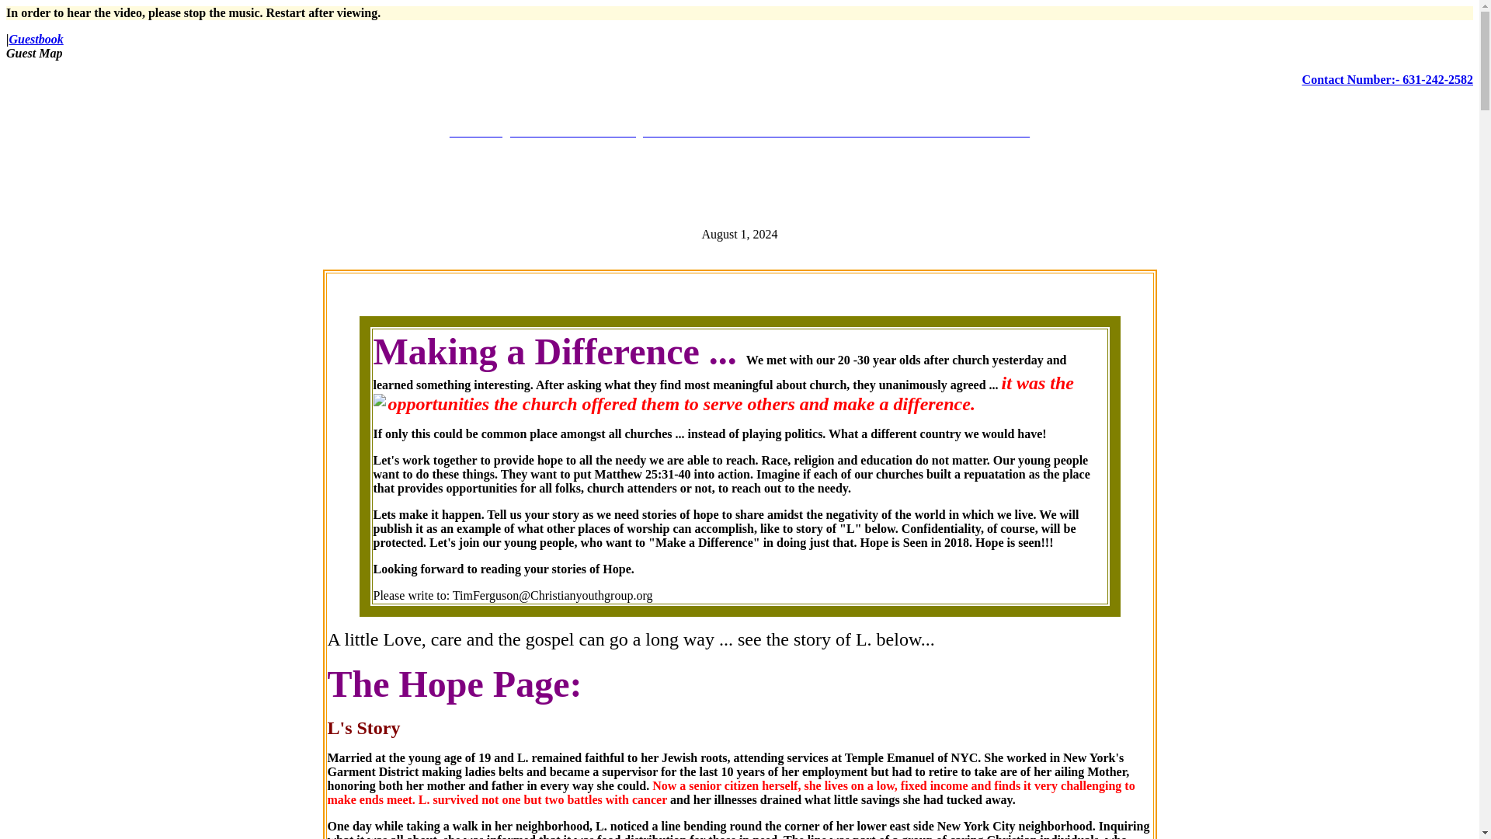  What do you see at coordinates (739, 131) in the screenshot?
I see `Empowering Christian Youth Leaders` at bounding box center [739, 131].